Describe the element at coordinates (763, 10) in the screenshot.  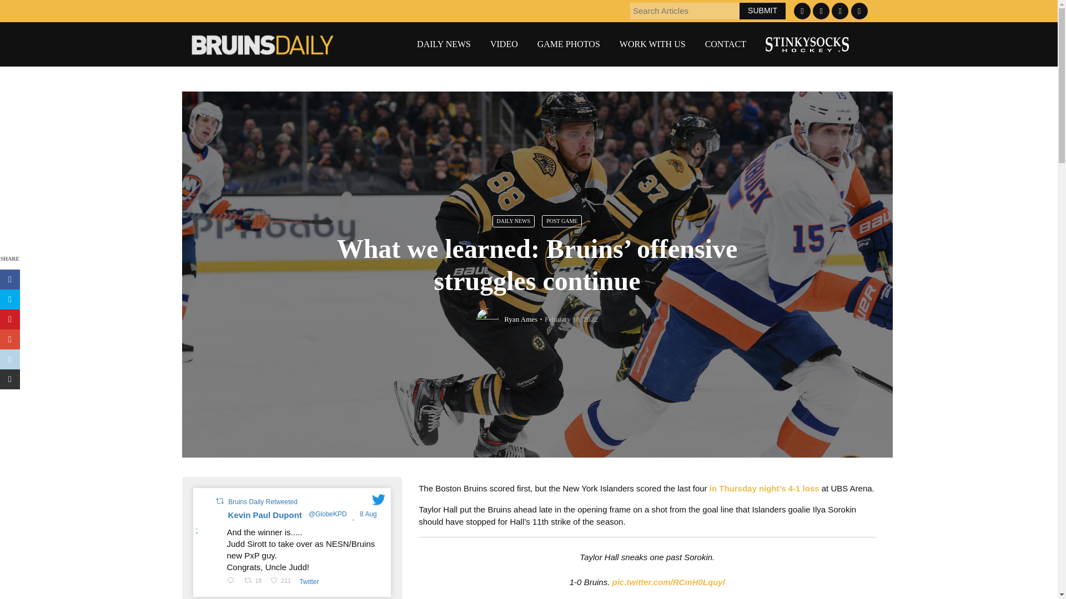
I see `Submit` at that location.